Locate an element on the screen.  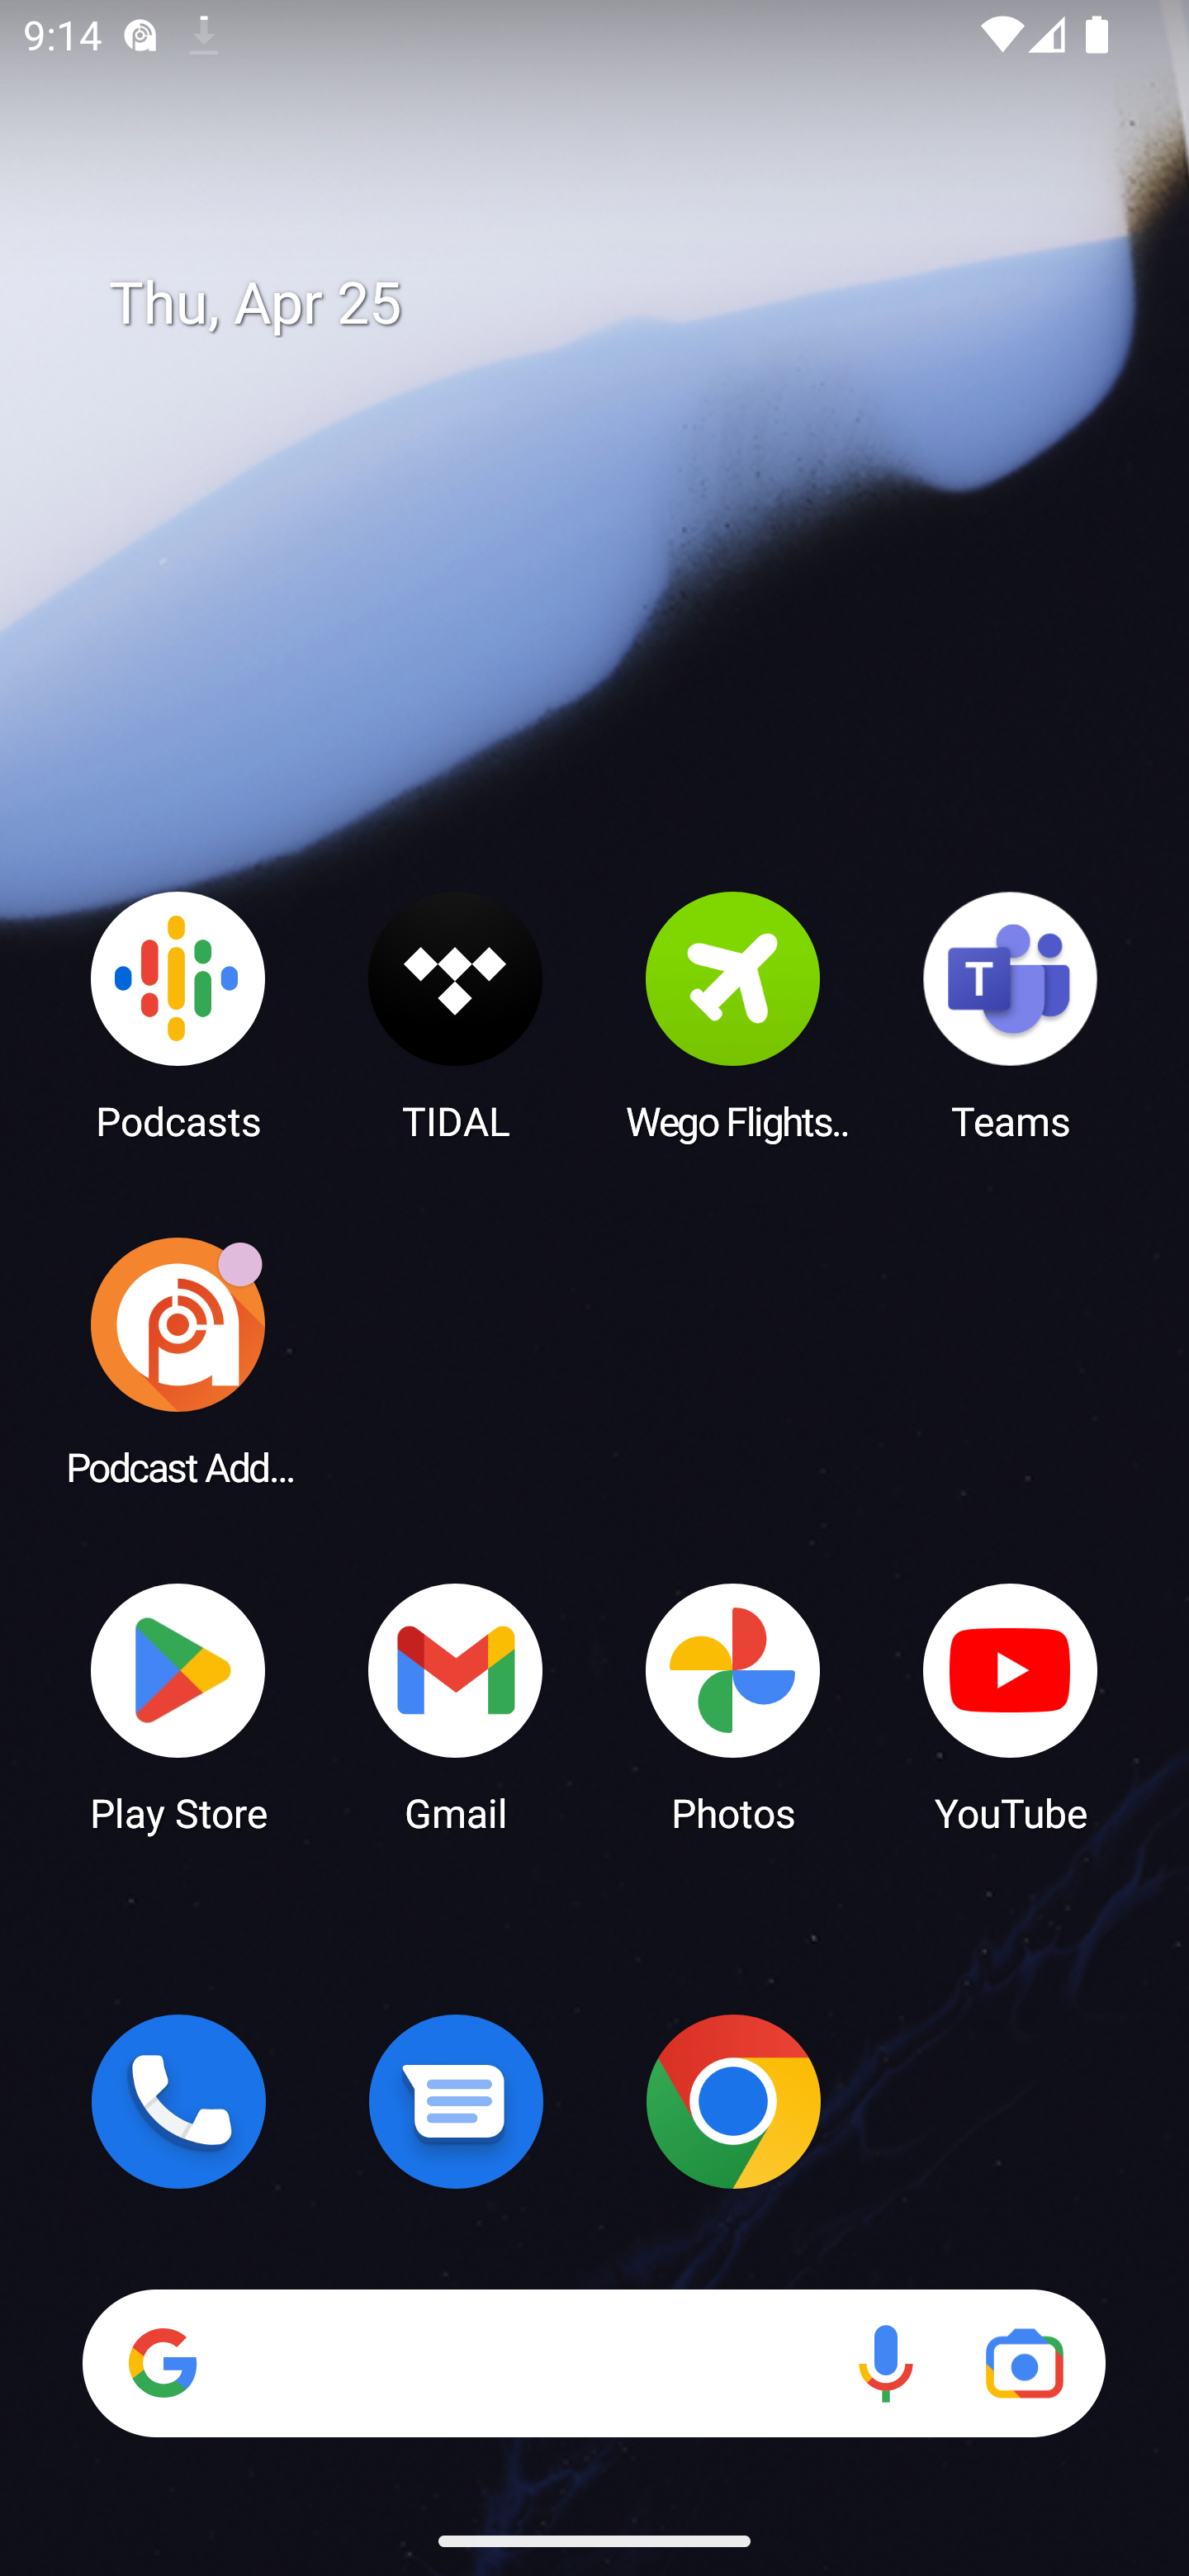
YouTube is located at coordinates (1011, 1706).